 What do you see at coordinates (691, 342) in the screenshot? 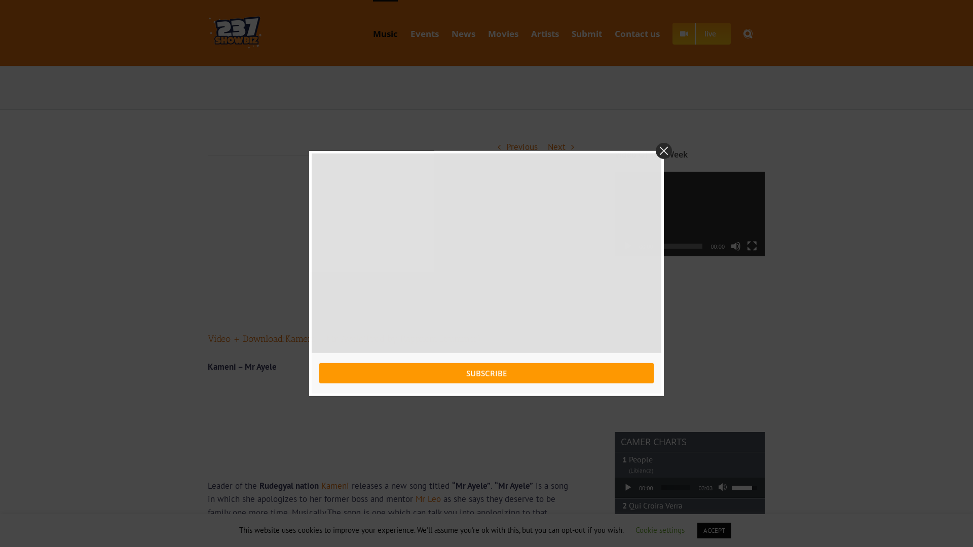
I see `Advertisement` at bounding box center [691, 342].